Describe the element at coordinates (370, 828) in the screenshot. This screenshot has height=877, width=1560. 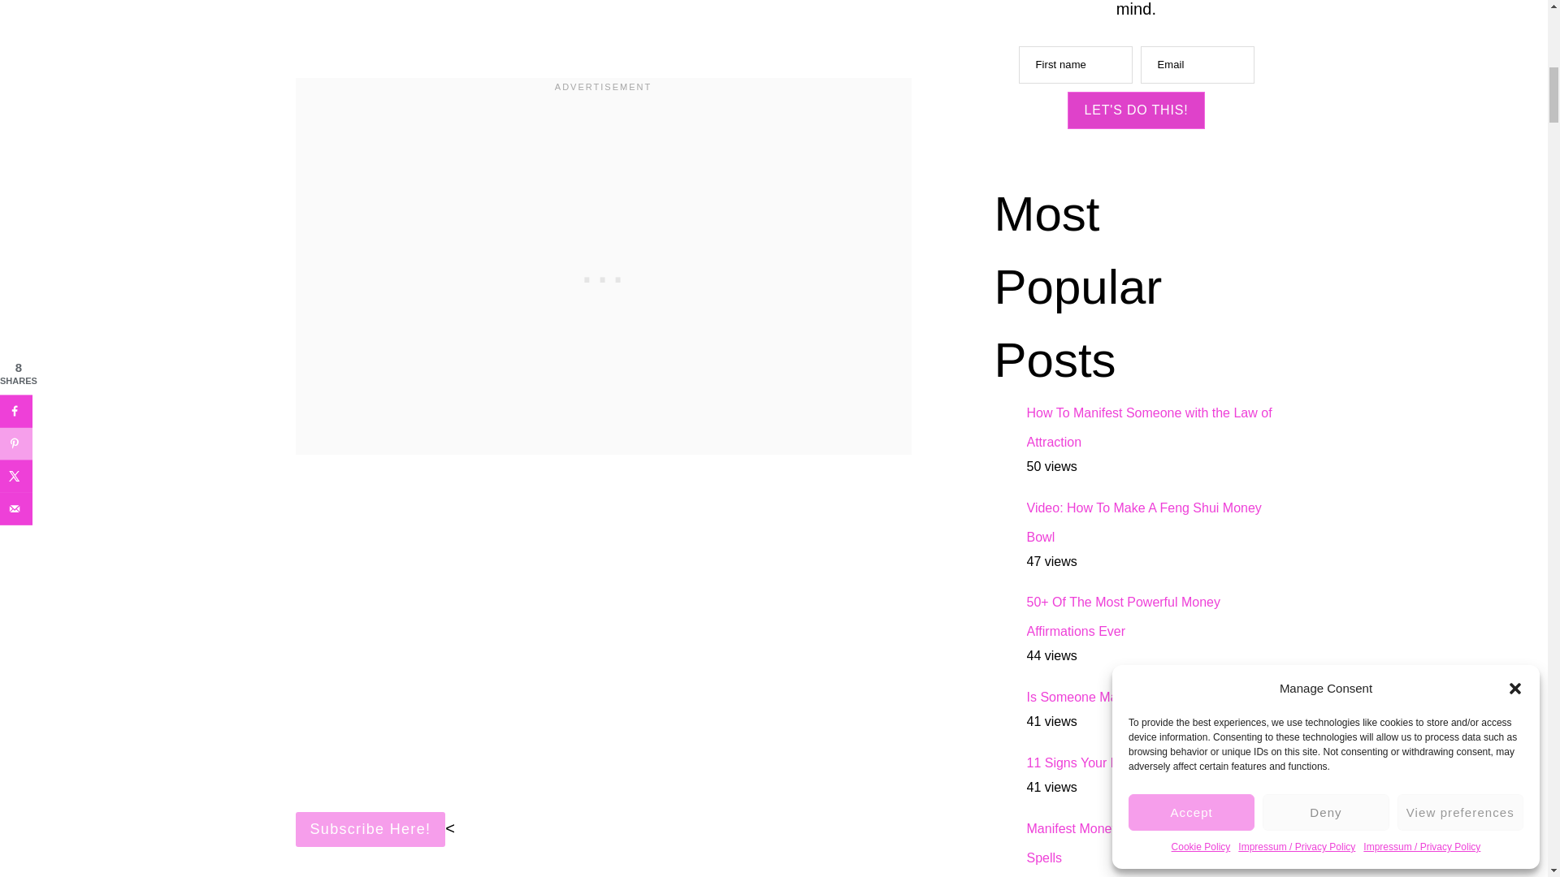
I see `Subscribe Here!` at that location.